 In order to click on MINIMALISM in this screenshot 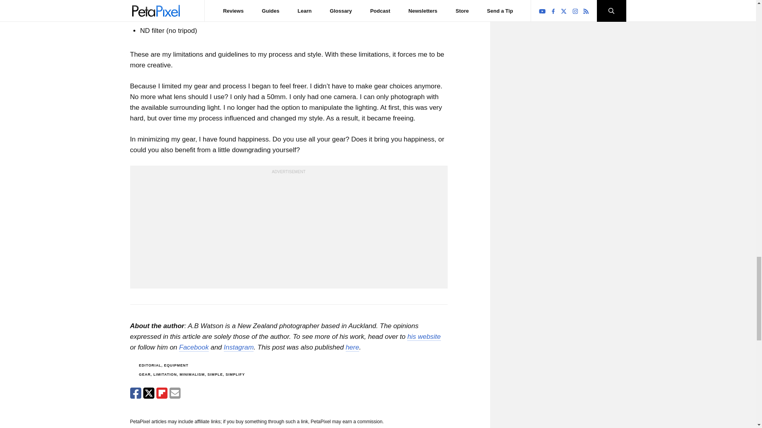, I will do `click(192, 374)`.